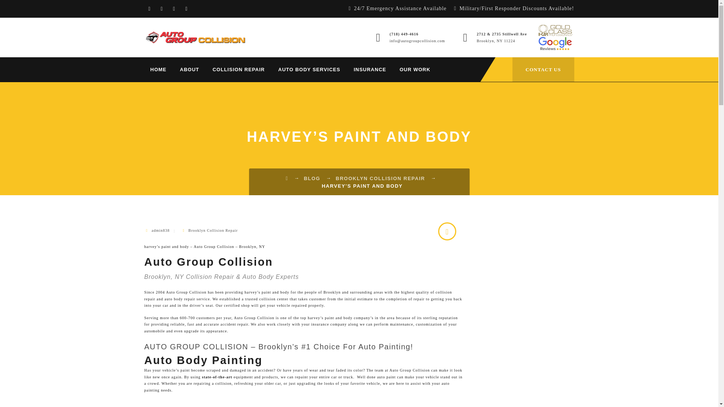 This screenshot has width=724, height=407. Describe the element at coordinates (370, 69) in the screenshot. I see `INSURANCE` at that location.